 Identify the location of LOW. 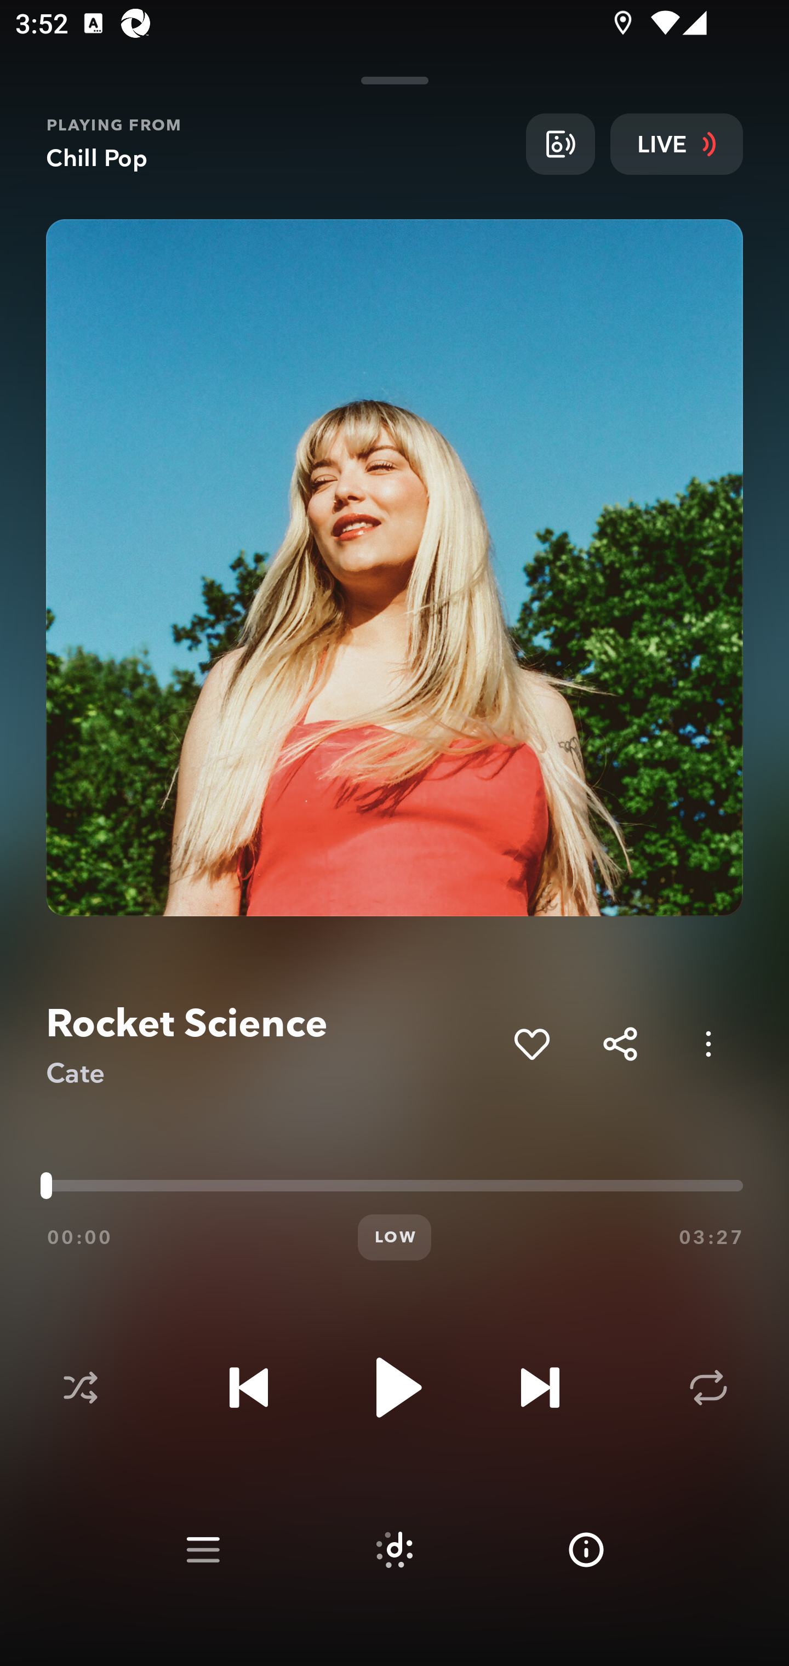
(395, 1237).